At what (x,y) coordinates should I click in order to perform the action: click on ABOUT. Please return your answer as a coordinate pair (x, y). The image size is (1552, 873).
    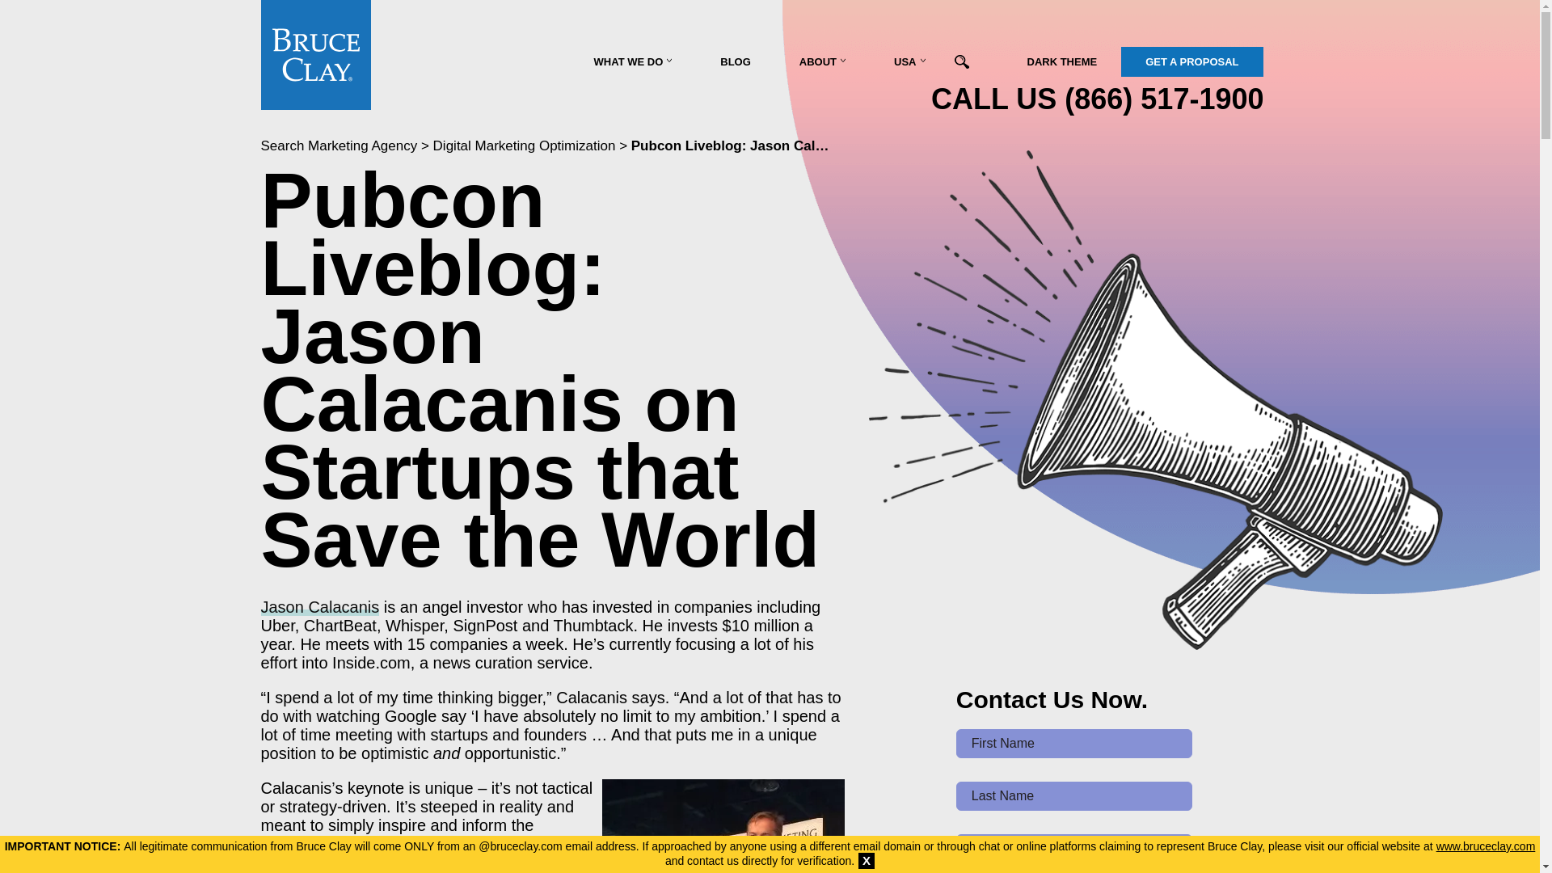
    Looking at the image, I should click on (821, 61).